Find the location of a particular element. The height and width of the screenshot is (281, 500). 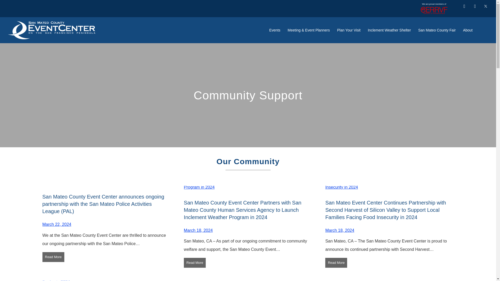

2024-03-22T10:25:30-07:00 is located at coordinates (56, 224).